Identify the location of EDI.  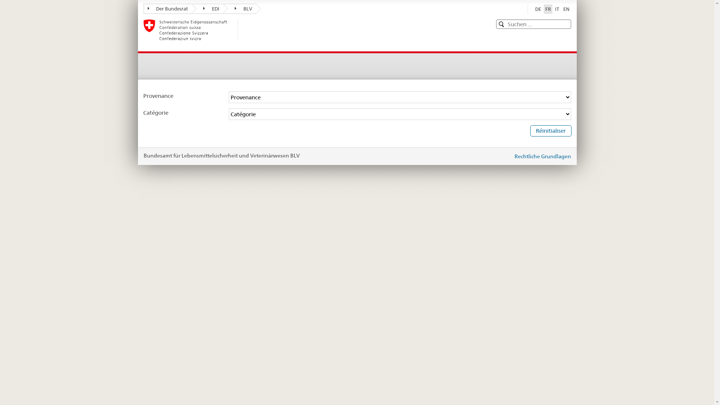
(207, 9).